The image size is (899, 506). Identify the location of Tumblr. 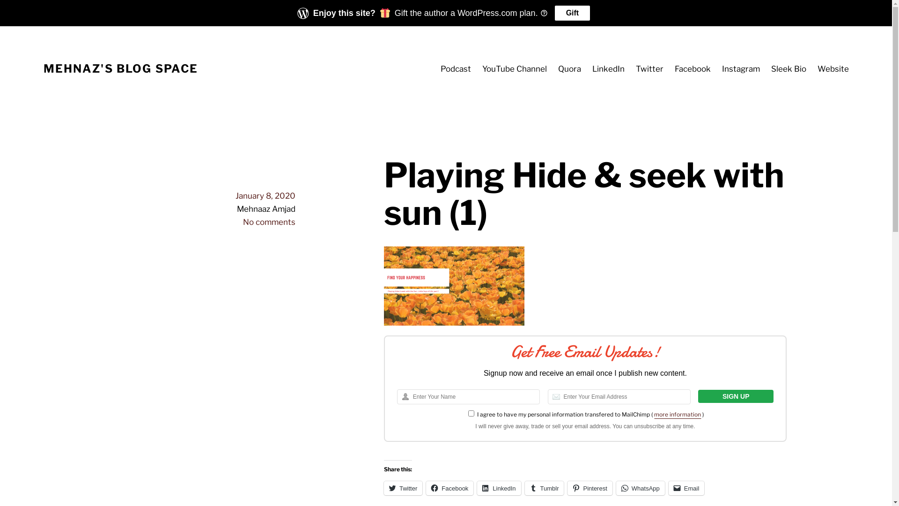
(545, 488).